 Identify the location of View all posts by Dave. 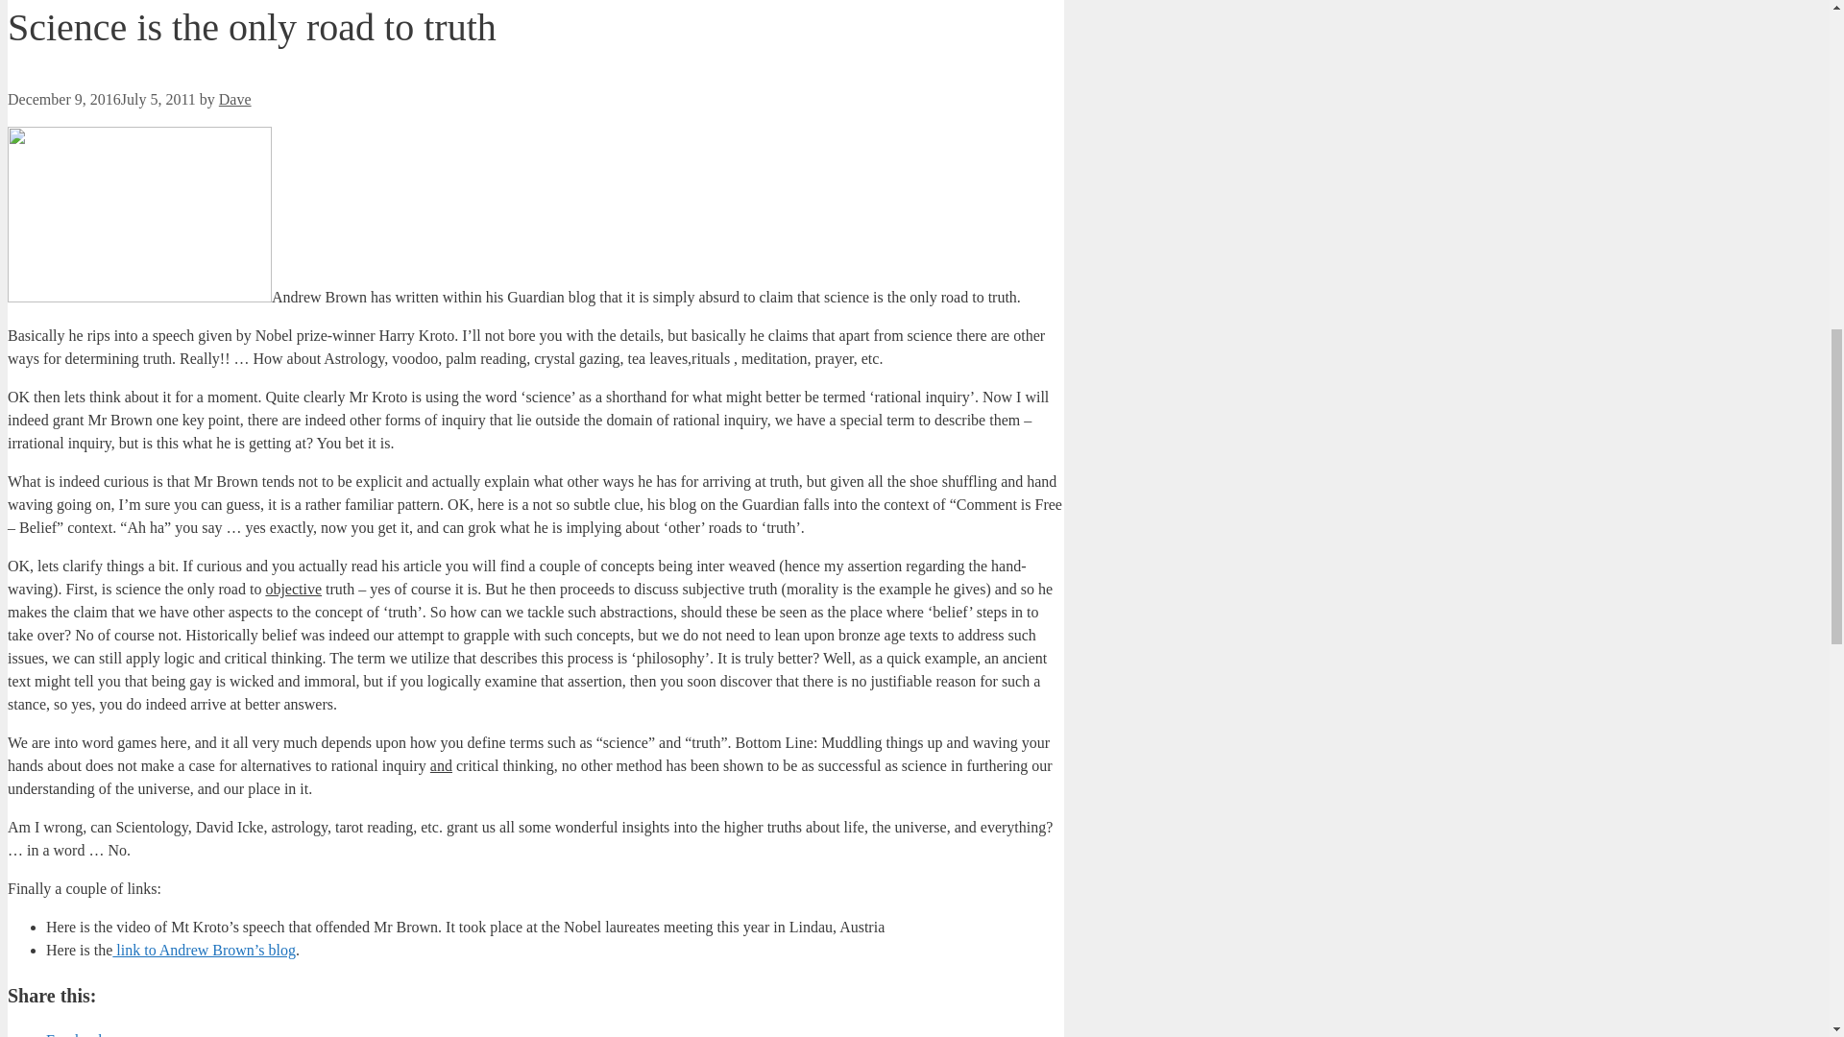
(234, 100).